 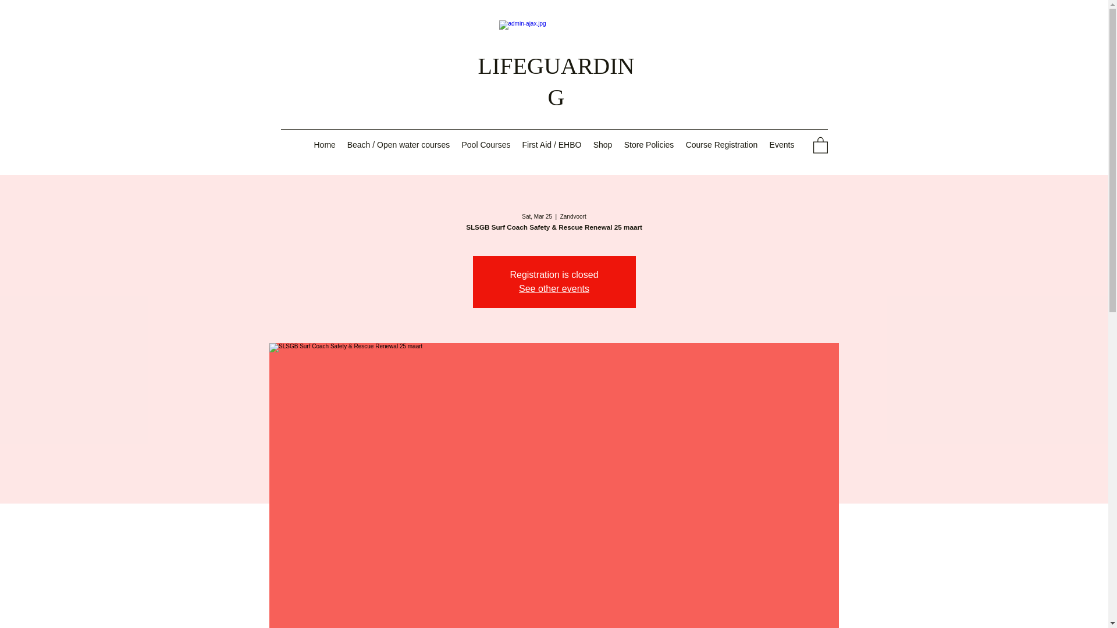 What do you see at coordinates (556, 81) in the screenshot?
I see `LIFEGUARDING` at bounding box center [556, 81].